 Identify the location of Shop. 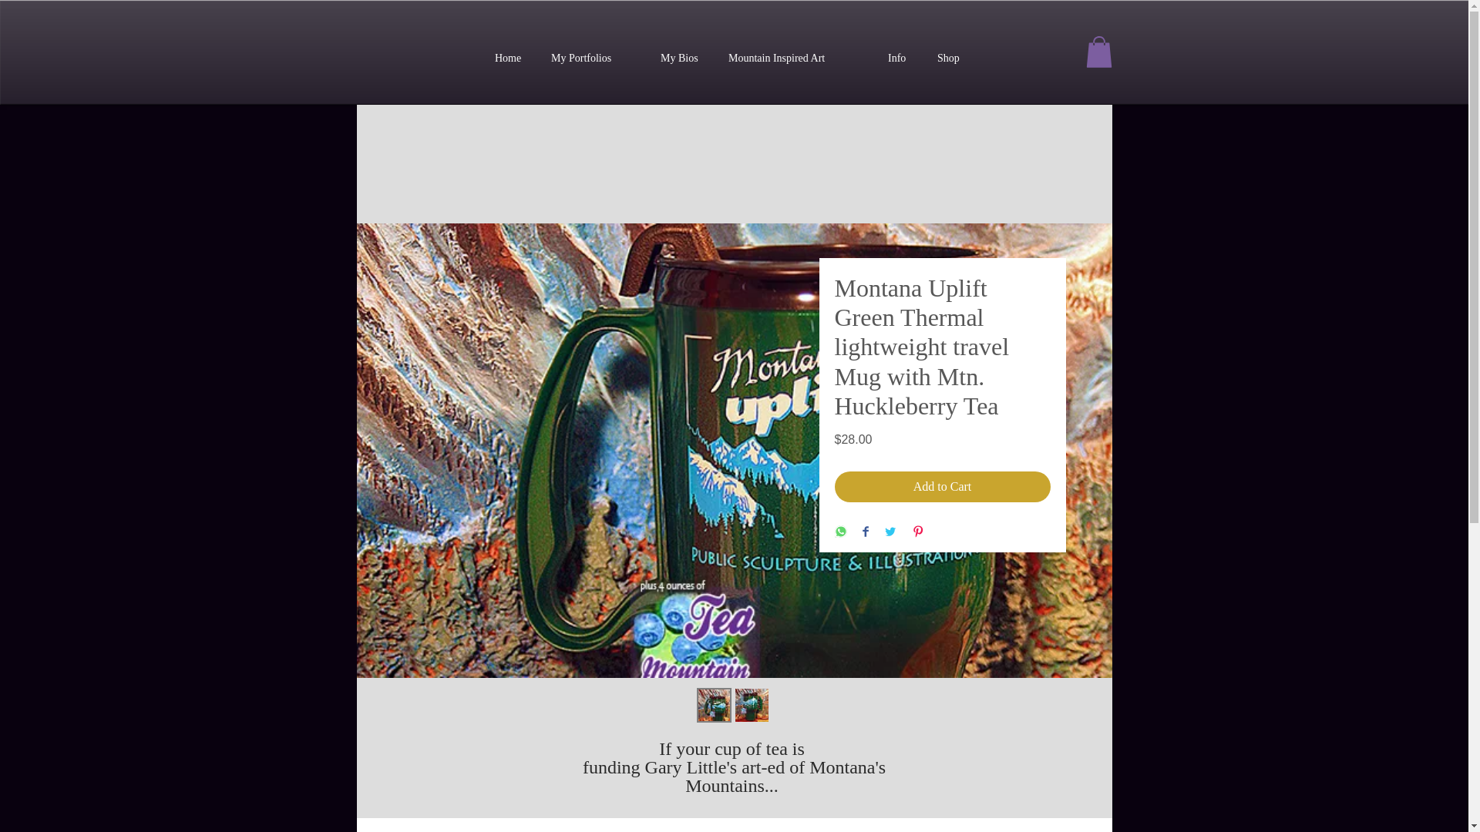
(951, 59).